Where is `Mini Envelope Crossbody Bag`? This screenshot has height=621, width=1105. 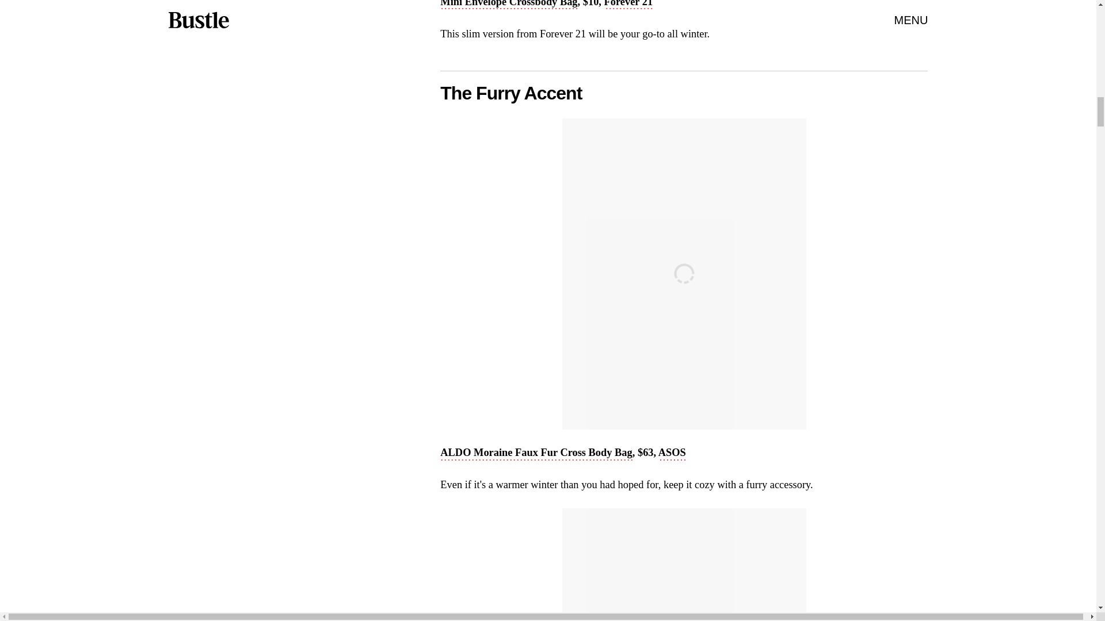 Mini Envelope Crossbody Bag is located at coordinates (508, 5).